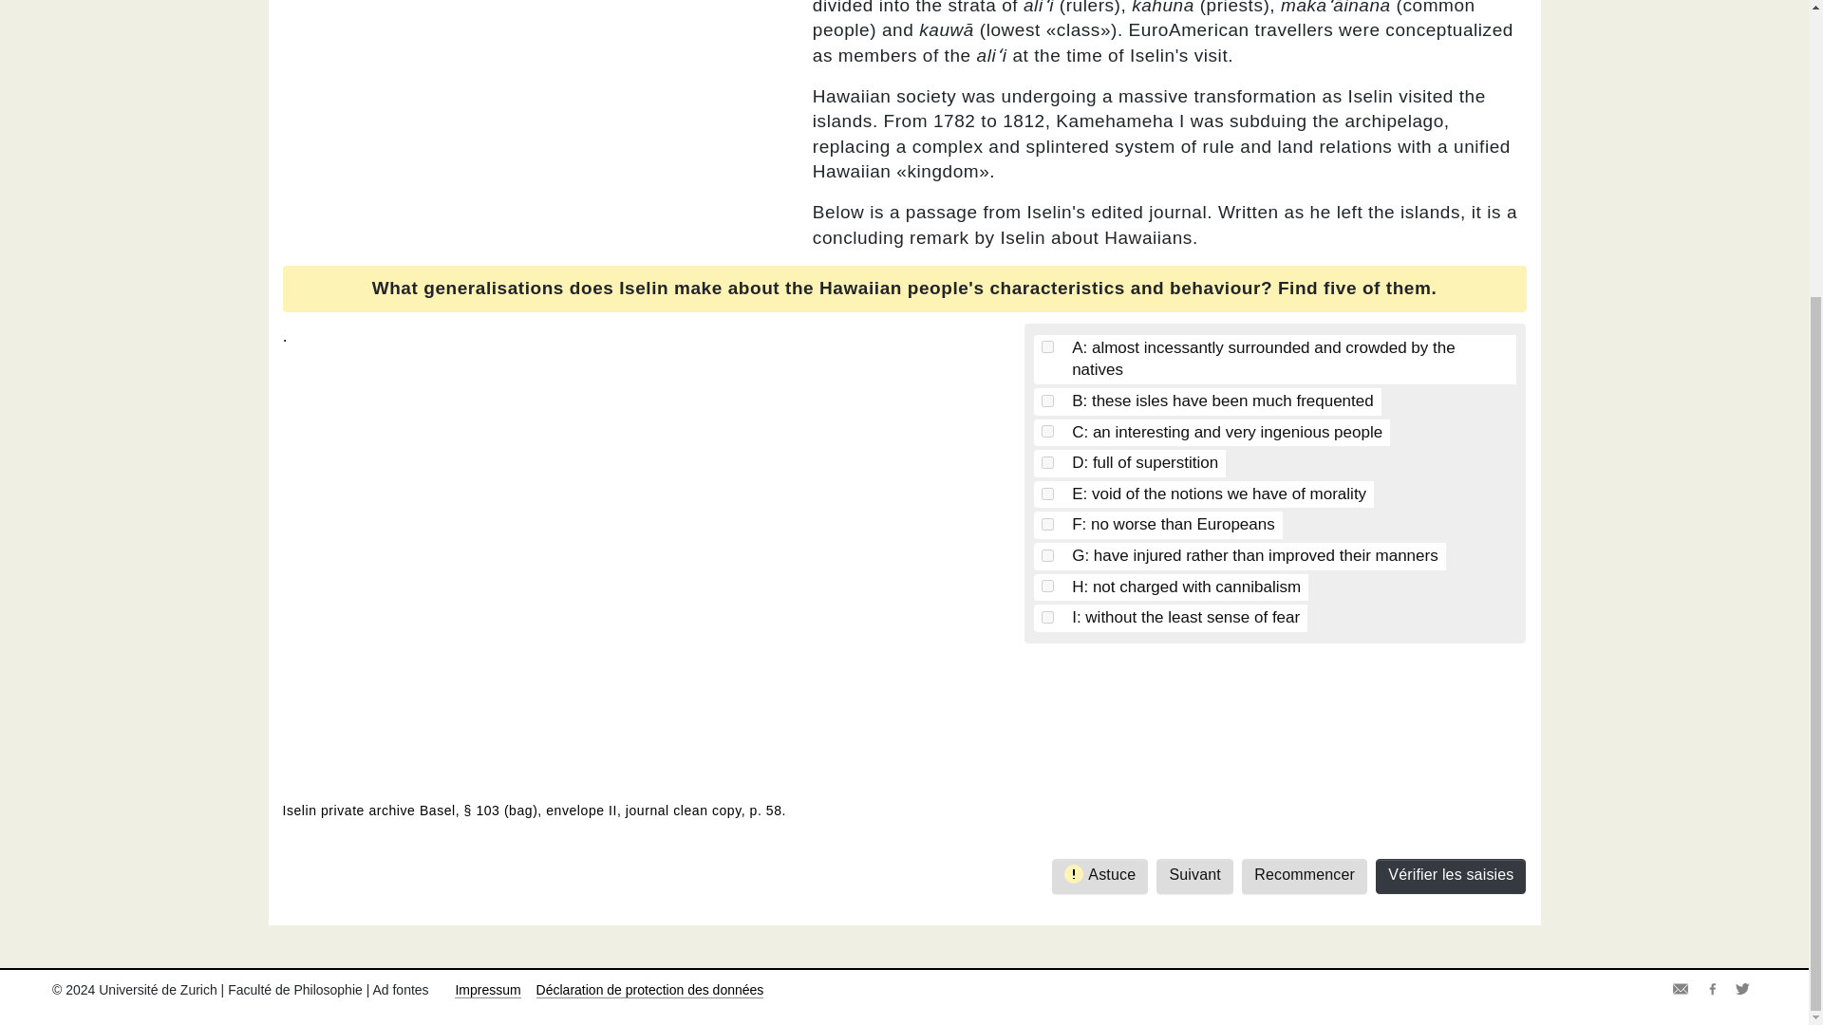  What do you see at coordinates (1046, 617) in the screenshot?
I see `1` at bounding box center [1046, 617].